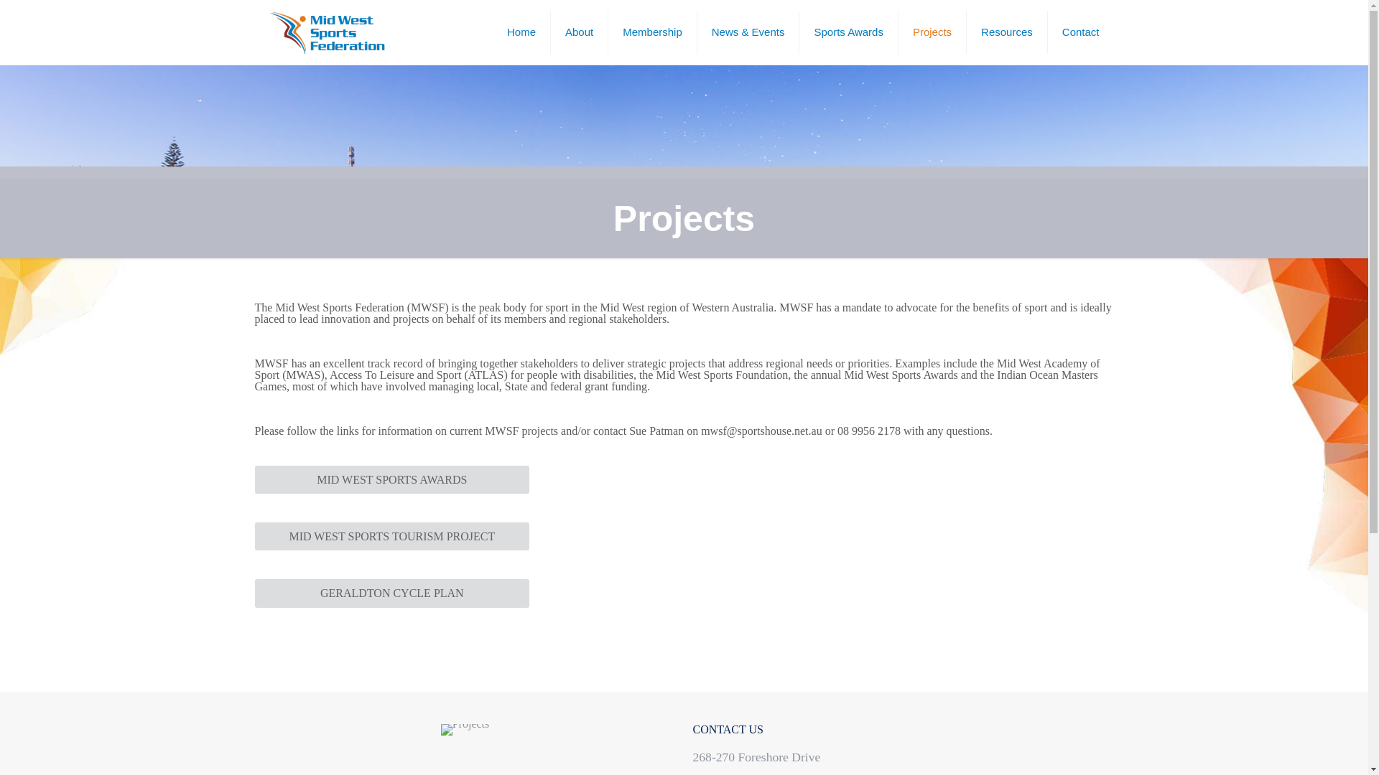 The width and height of the screenshot is (1379, 775). I want to click on Resources, so click(1007, 32).